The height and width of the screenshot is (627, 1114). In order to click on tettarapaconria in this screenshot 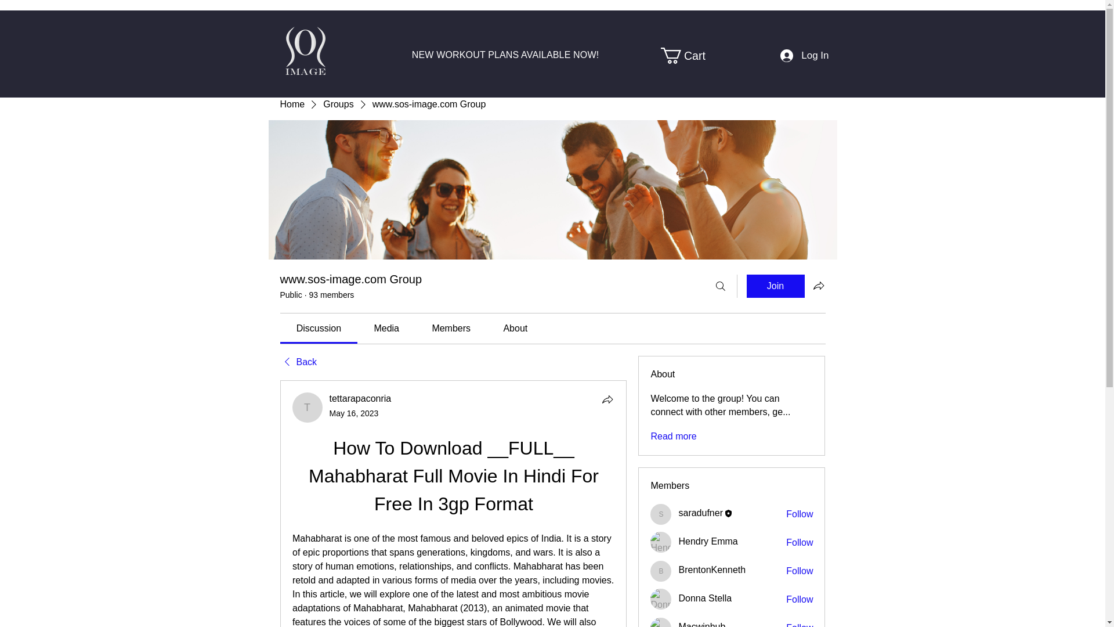, I will do `click(361, 398)`.